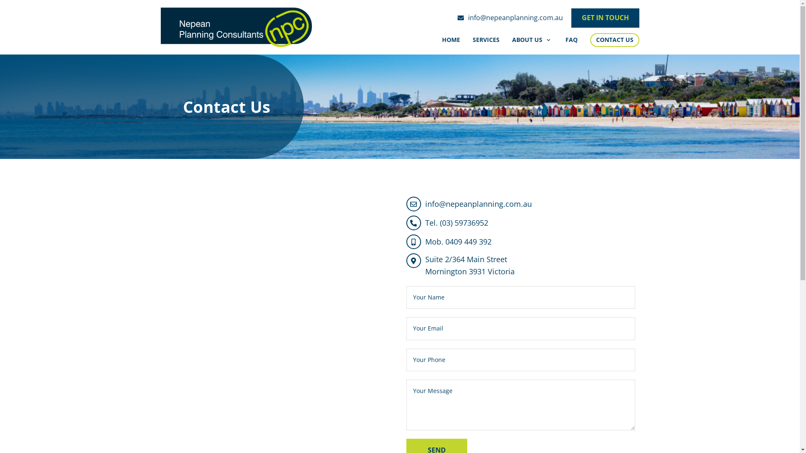  What do you see at coordinates (521, 204) in the screenshot?
I see `info@nepeanplanning.com.au` at bounding box center [521, 204].